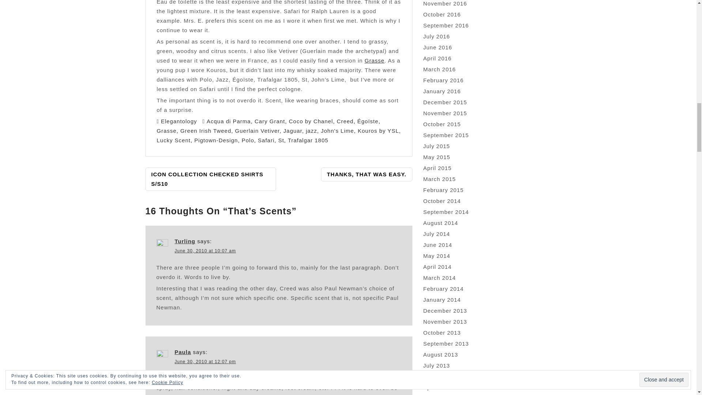 This screenshot has width=702, height=395. I want to click on St, so click(281, 140).